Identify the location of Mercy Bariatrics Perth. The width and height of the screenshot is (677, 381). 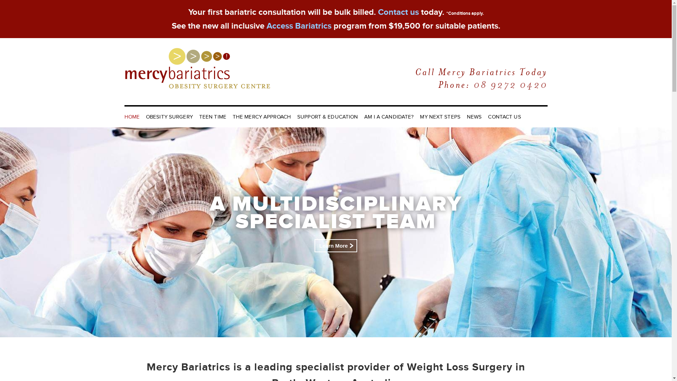
(197, 68).